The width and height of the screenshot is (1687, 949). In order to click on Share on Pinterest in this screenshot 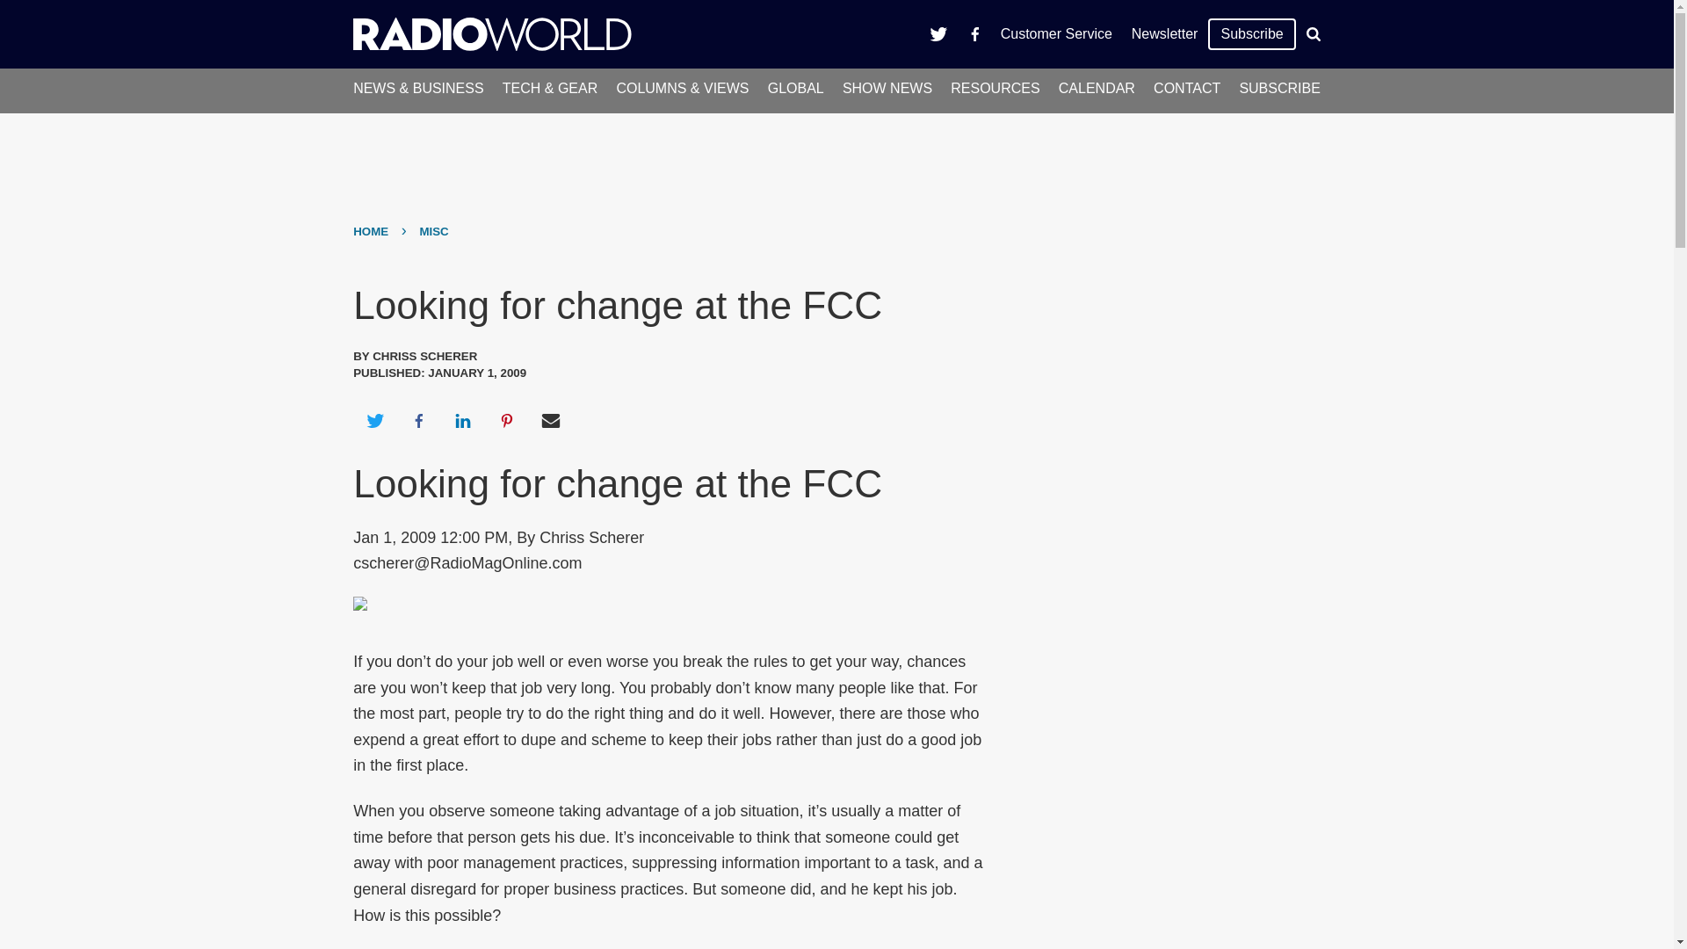, I will do `click(507, 420)`.